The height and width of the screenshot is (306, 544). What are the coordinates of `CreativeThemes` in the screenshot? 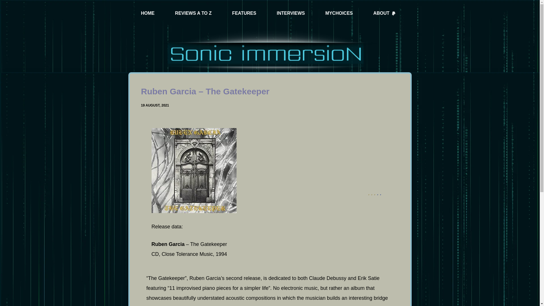 It's located at (290, 296).